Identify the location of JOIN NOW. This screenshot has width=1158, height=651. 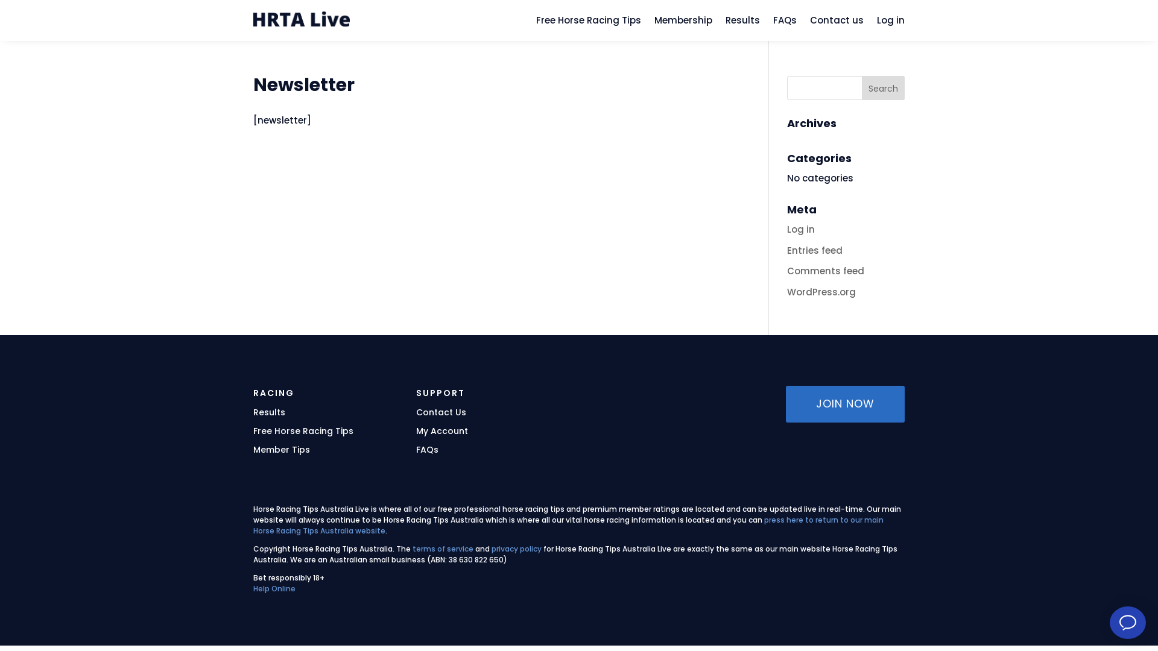
(846, 404).